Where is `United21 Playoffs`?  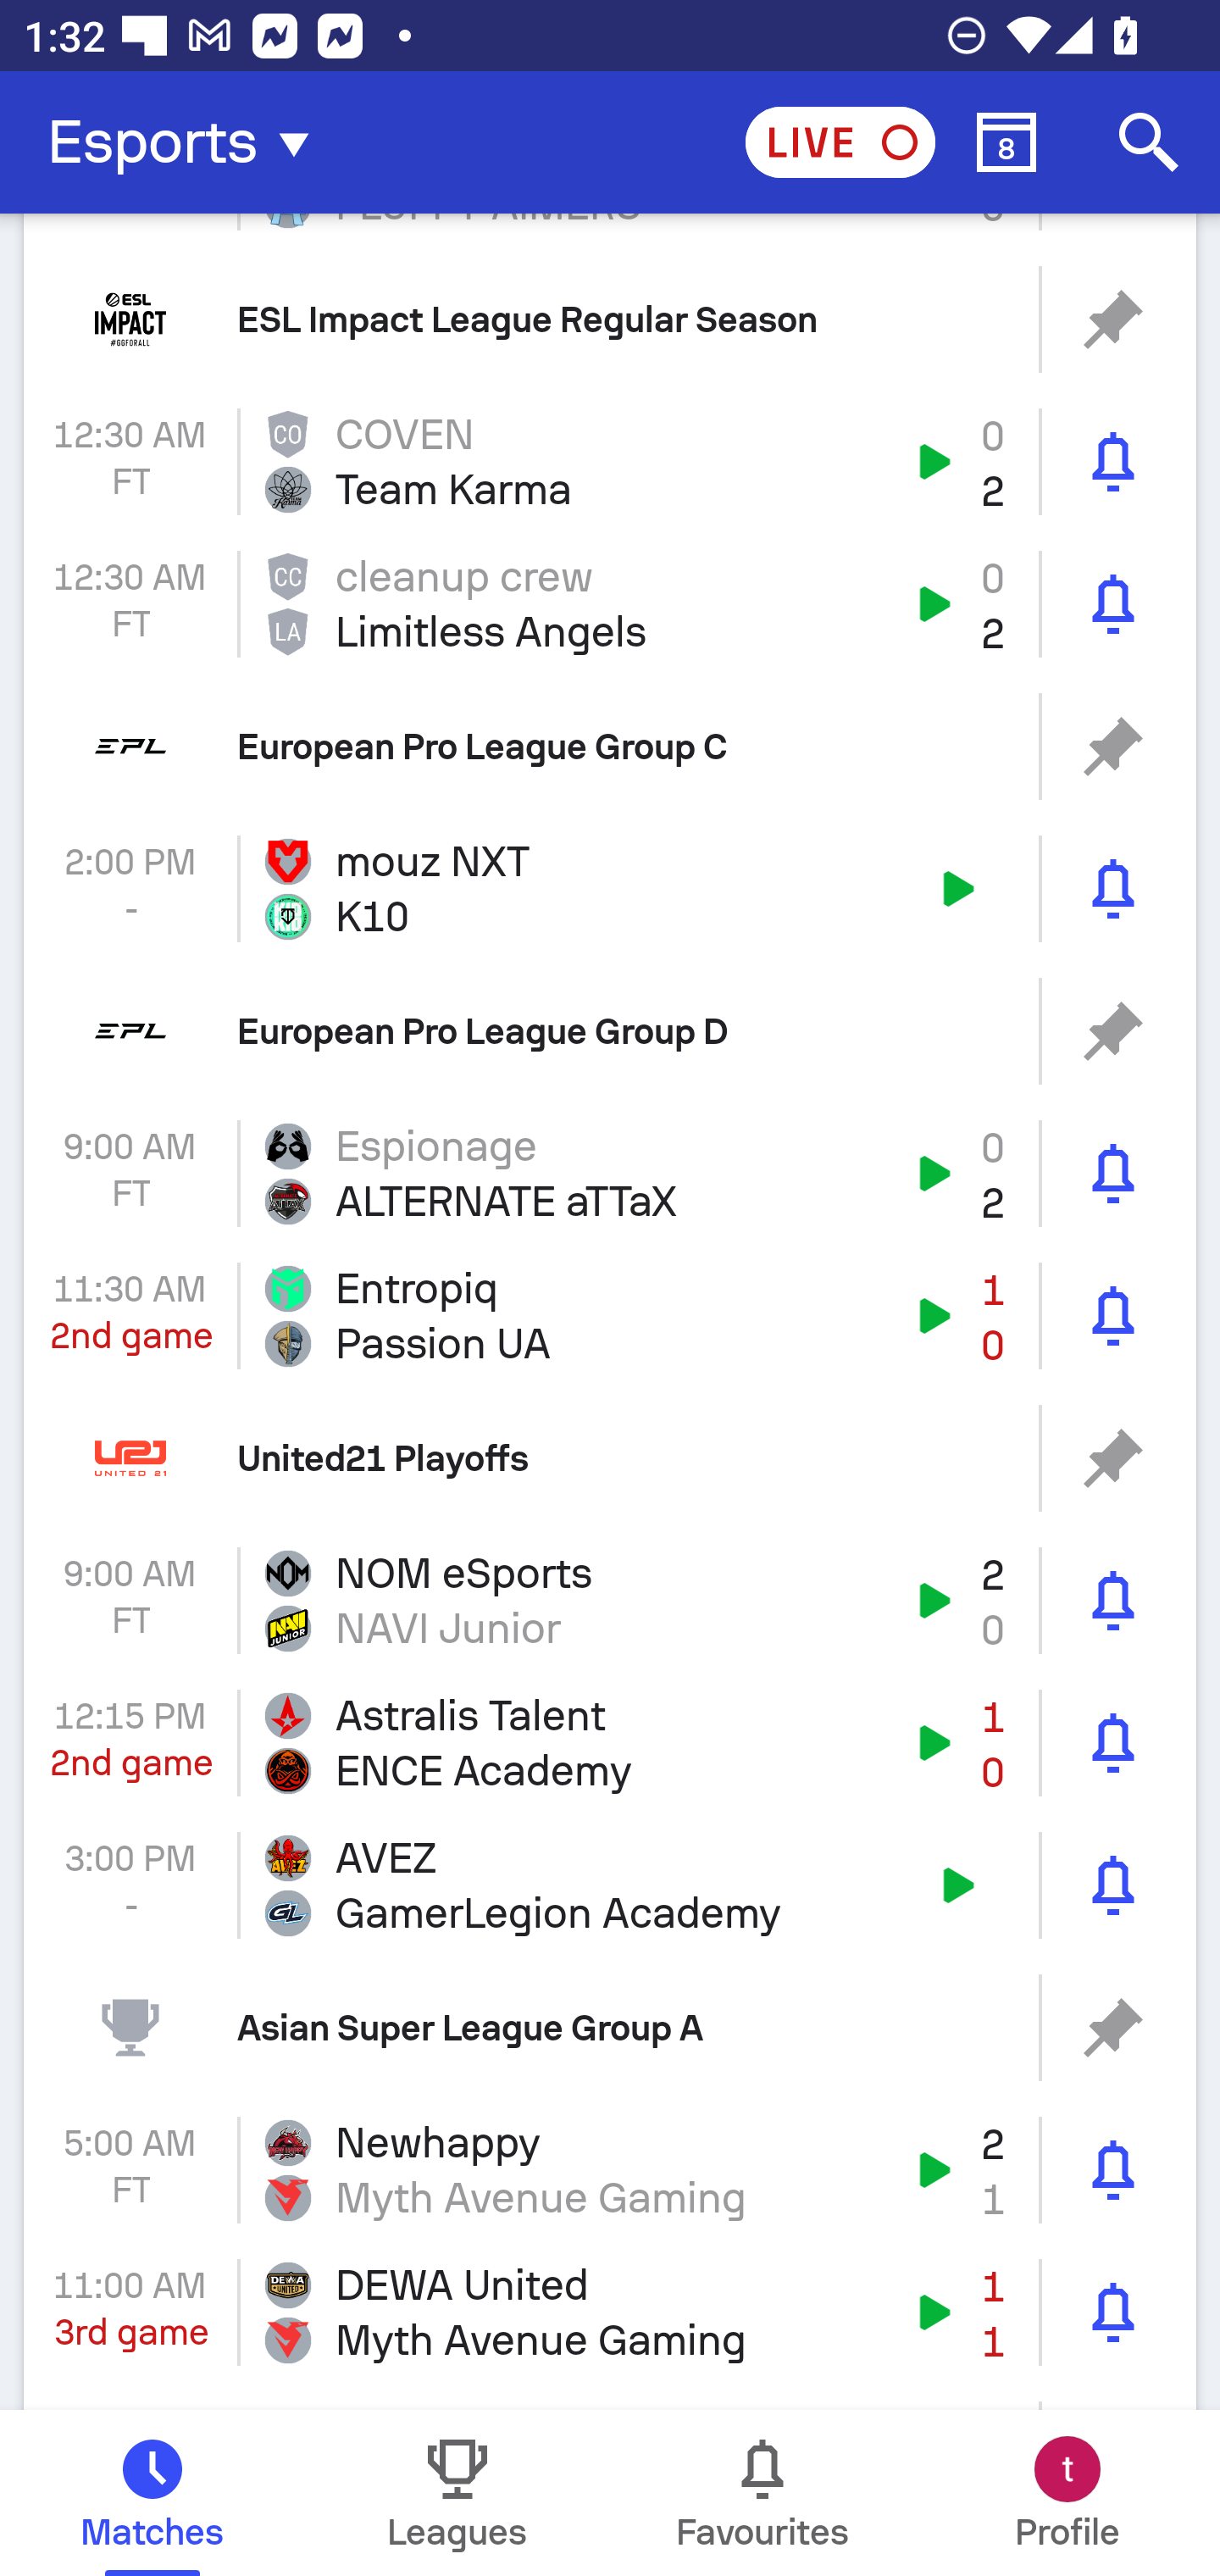
United21 Playoffs is located at coordinates (610, 1457).